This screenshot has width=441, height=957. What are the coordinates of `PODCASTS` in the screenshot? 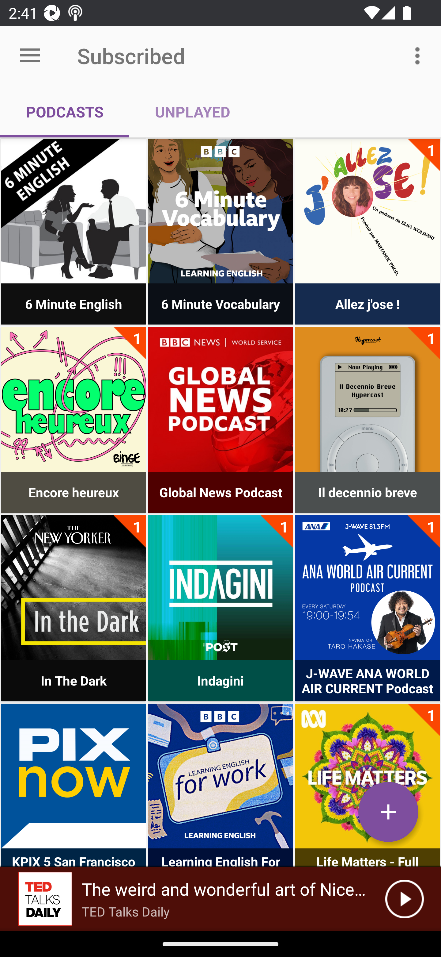 It's located at (64, 112).